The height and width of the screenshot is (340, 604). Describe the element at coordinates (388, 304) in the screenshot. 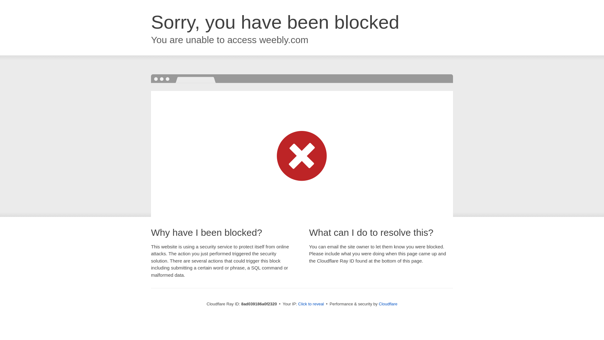

I see `Cloudflare` at that location.